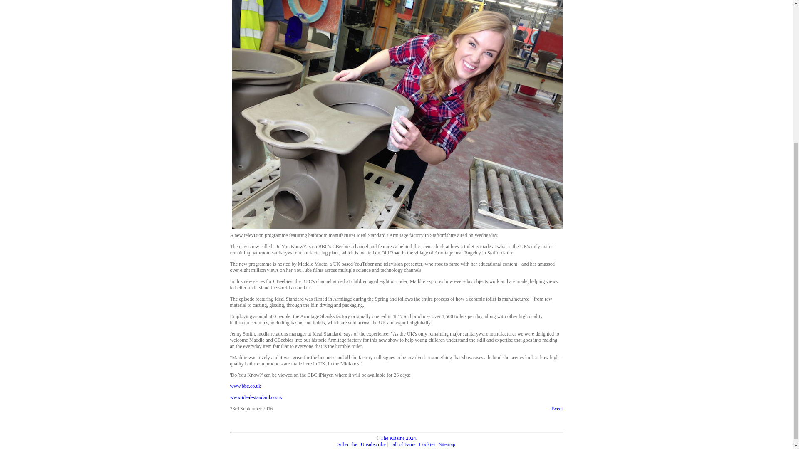  What do you see at coordinates (256, 397) in the screenshot?
I see `www.ideal-standard.co.uk` at bounding box center [256, 397].